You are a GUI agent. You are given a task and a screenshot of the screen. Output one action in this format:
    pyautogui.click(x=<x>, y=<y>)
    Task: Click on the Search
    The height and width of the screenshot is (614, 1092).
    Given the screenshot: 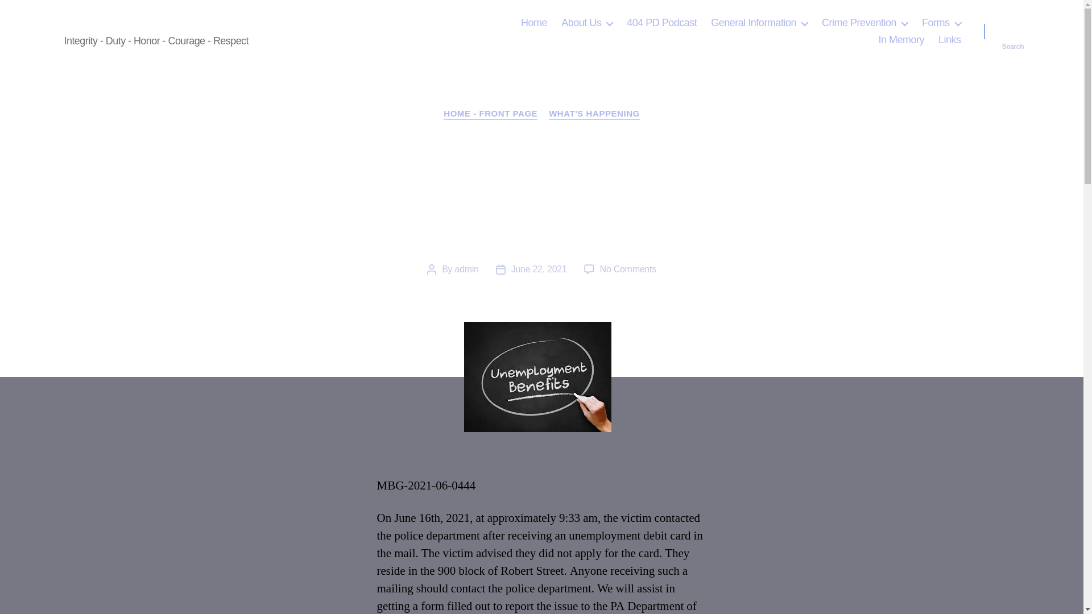 What is the action you would take?
    pyautogui.click(x=1013, y=31)
    